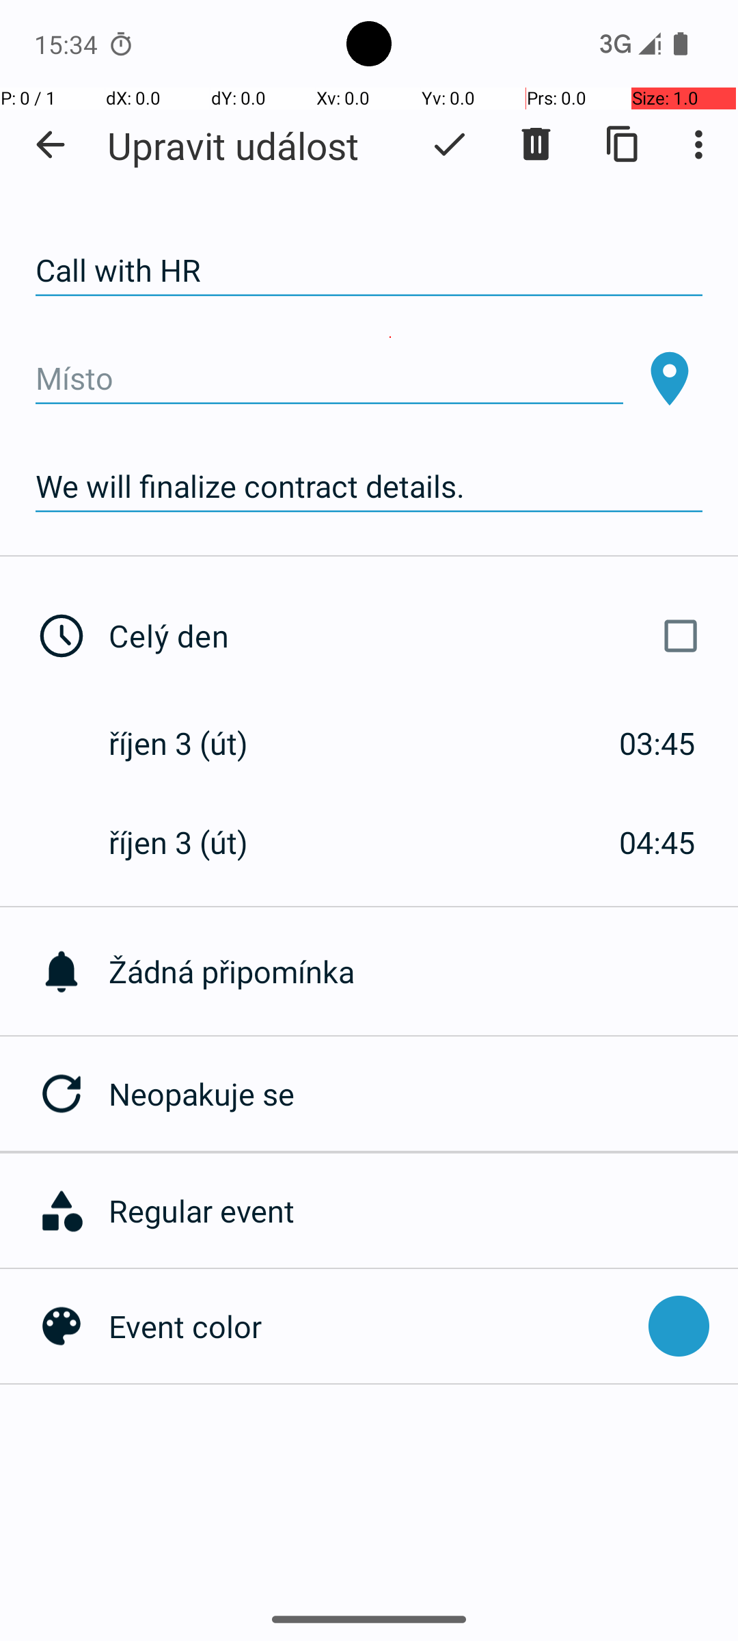 This screenshot has height=1641, width=738. I want to click on Zkopírovat událost, so click(623, 144).